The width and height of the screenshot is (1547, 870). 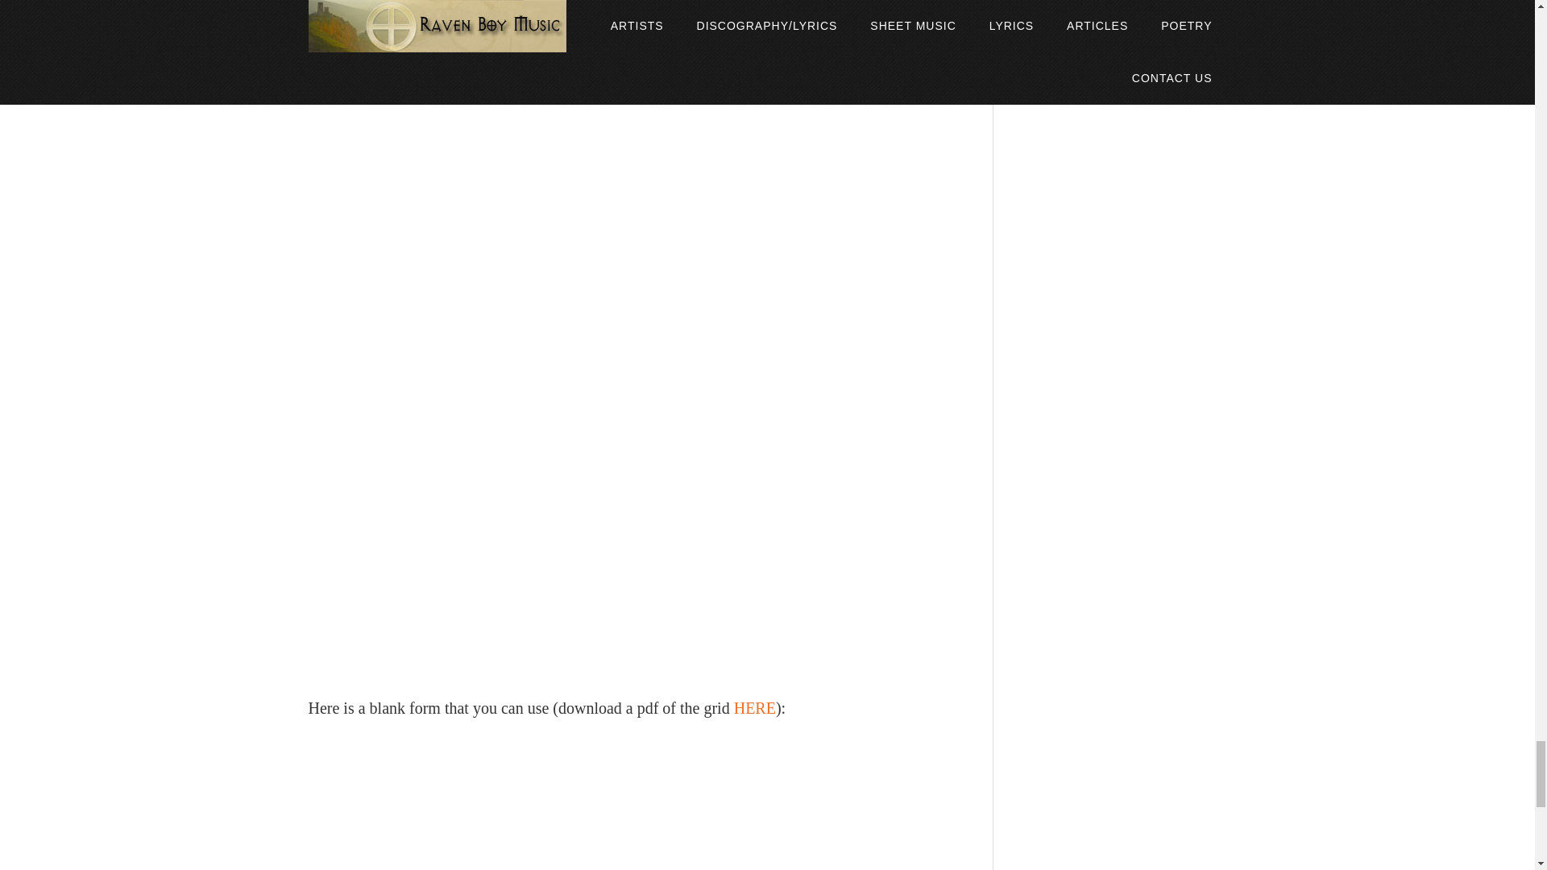 I want to click on HERE, so click(x=754, y=707).